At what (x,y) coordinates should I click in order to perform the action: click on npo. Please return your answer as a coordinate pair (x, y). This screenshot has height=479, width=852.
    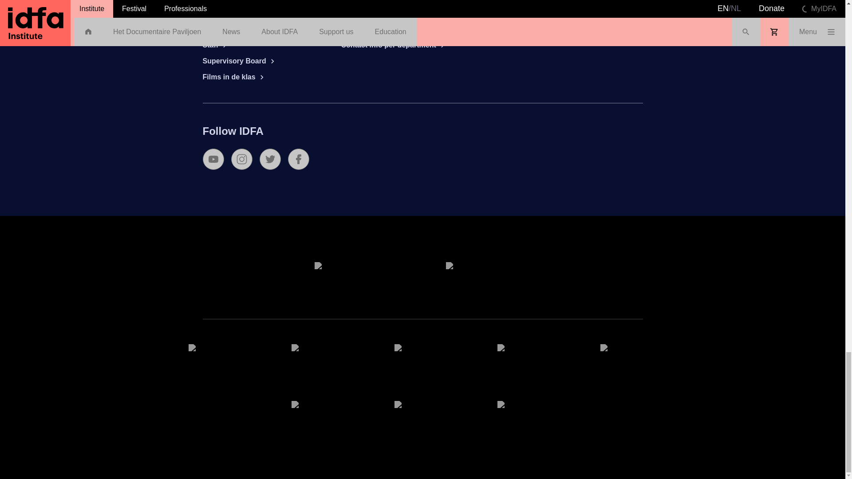
    Looking at the image, I should click on (319, 417).